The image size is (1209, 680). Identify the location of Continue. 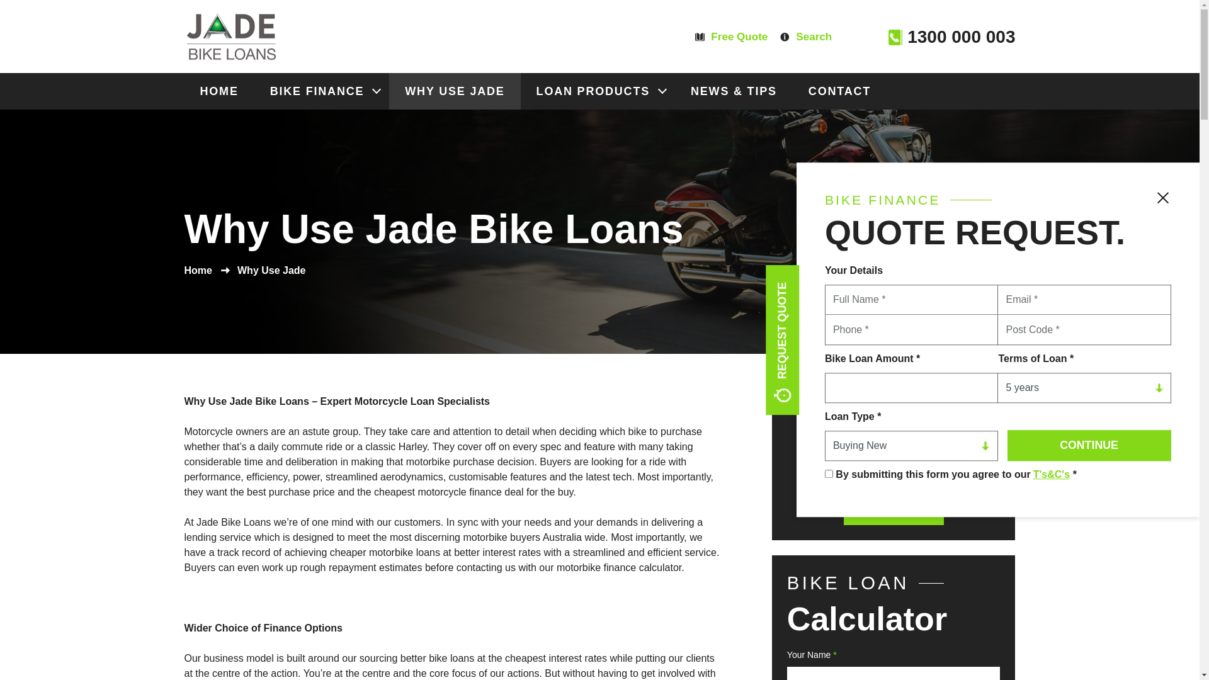
(1089, 446).